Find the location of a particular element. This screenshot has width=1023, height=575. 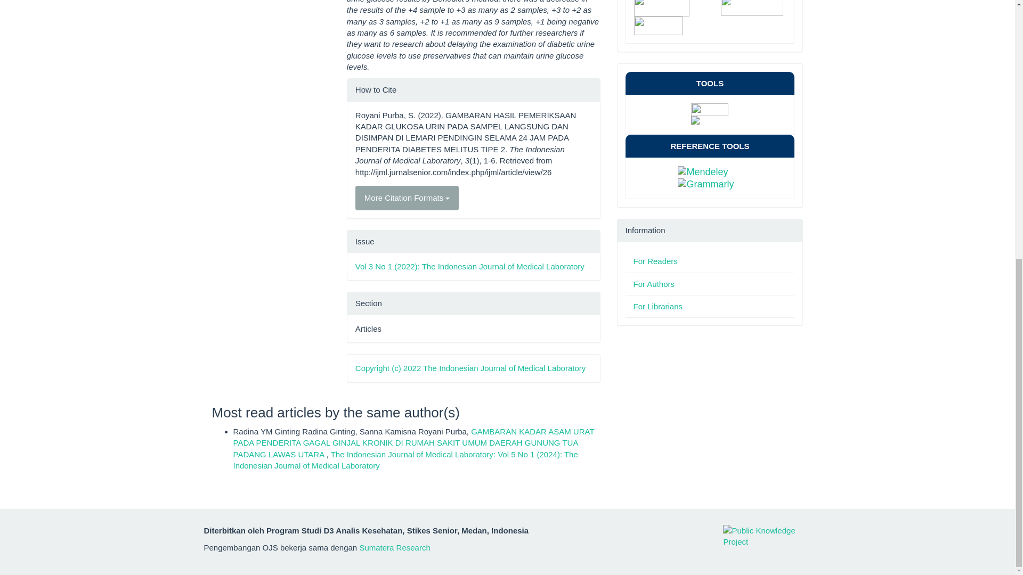

Template  is located at coordinates (672, 5).